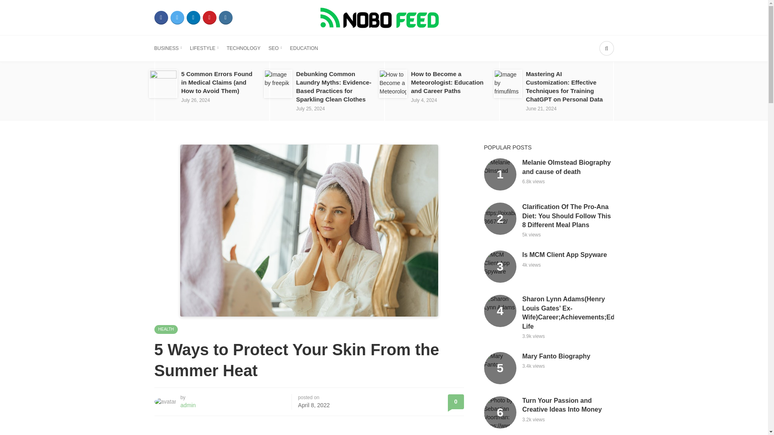 This screenshot has height=435, width=774. Describe the element at coordinates (383, 17) in the screenshot. I see `Nobofeed` at that location.